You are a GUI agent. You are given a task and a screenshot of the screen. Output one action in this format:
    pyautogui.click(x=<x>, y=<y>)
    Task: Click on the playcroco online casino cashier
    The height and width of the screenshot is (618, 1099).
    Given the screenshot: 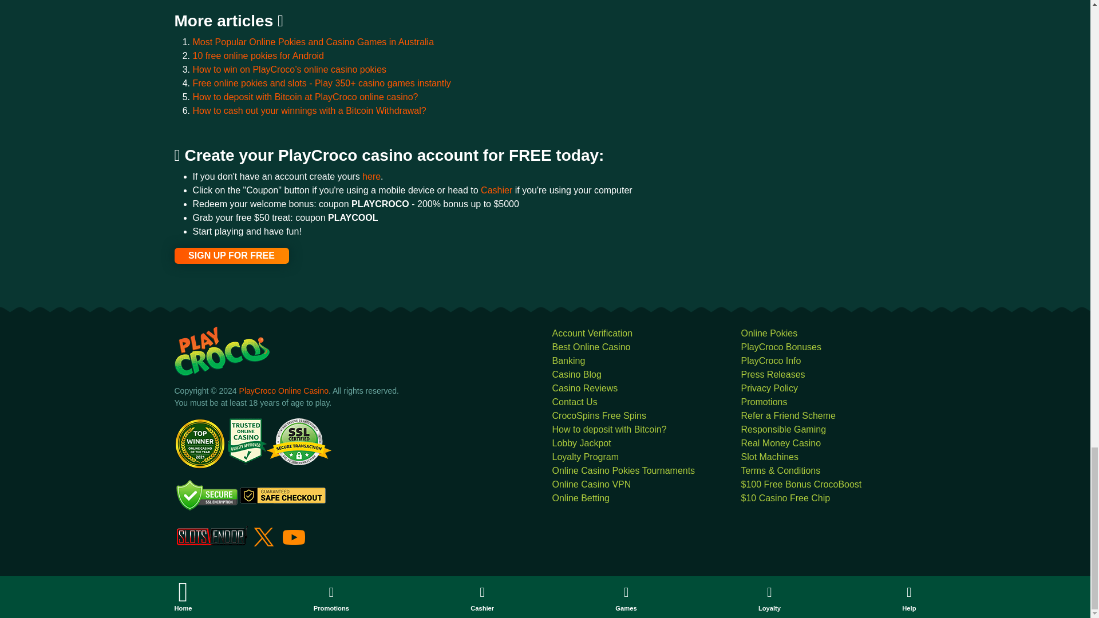 What is the action you would take?
    pyautogui.click(x=498, y=190)
    